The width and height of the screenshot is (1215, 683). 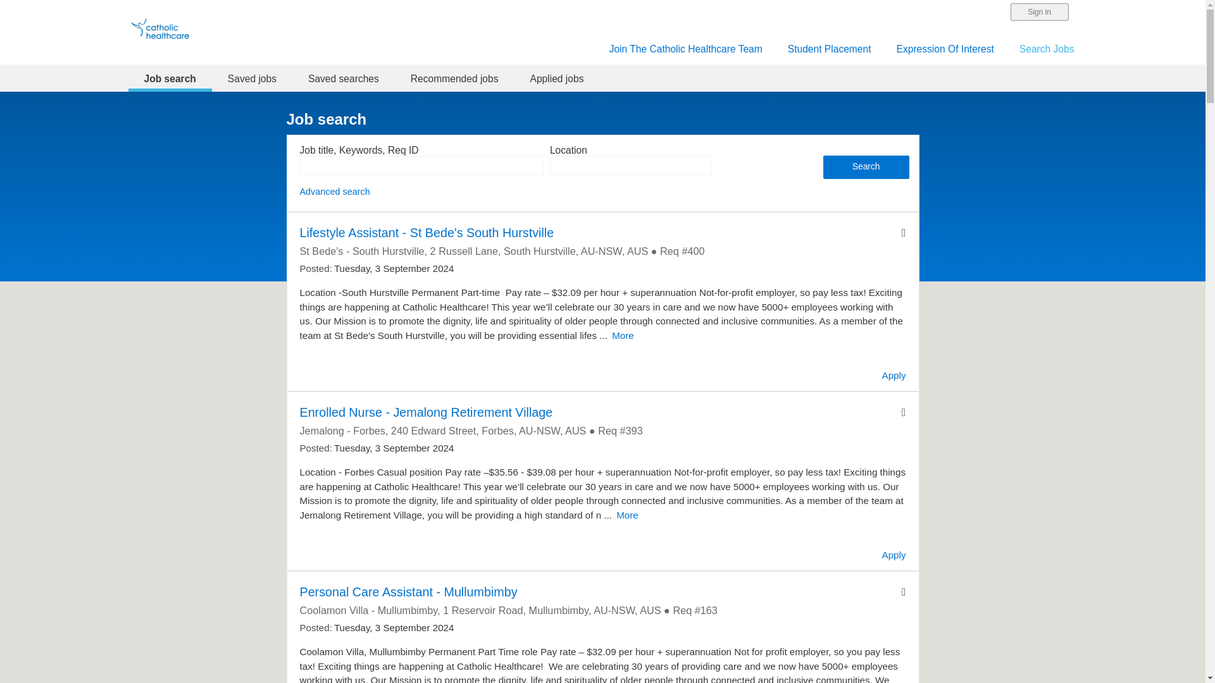 What do you see at coordinates (557, 78) in the screenshot?
I see `Applied jobs` at bounding box center [557, 78].